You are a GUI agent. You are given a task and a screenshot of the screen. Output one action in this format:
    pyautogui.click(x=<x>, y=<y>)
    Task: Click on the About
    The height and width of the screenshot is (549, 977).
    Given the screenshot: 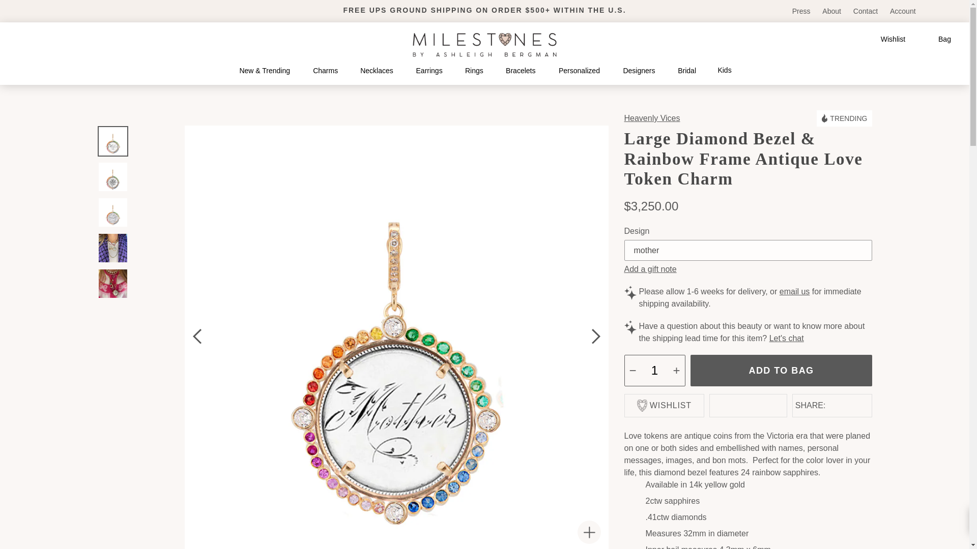 What is the action you would take?
    pyautogui.click(x=832, y=11)
    